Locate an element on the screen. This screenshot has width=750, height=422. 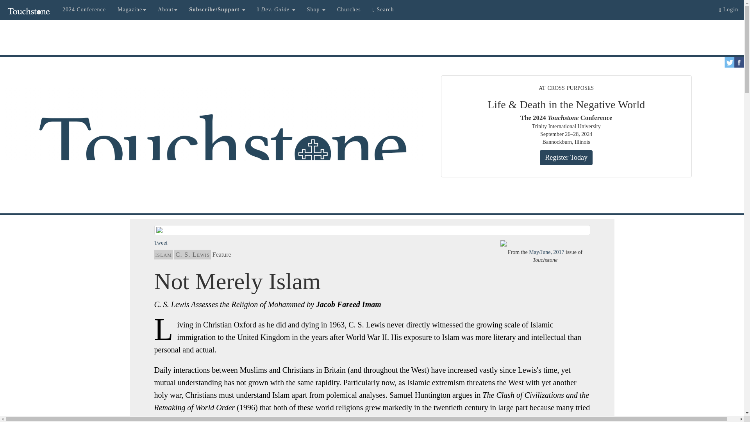
2024 Conference is located at coordinates (84, 9).